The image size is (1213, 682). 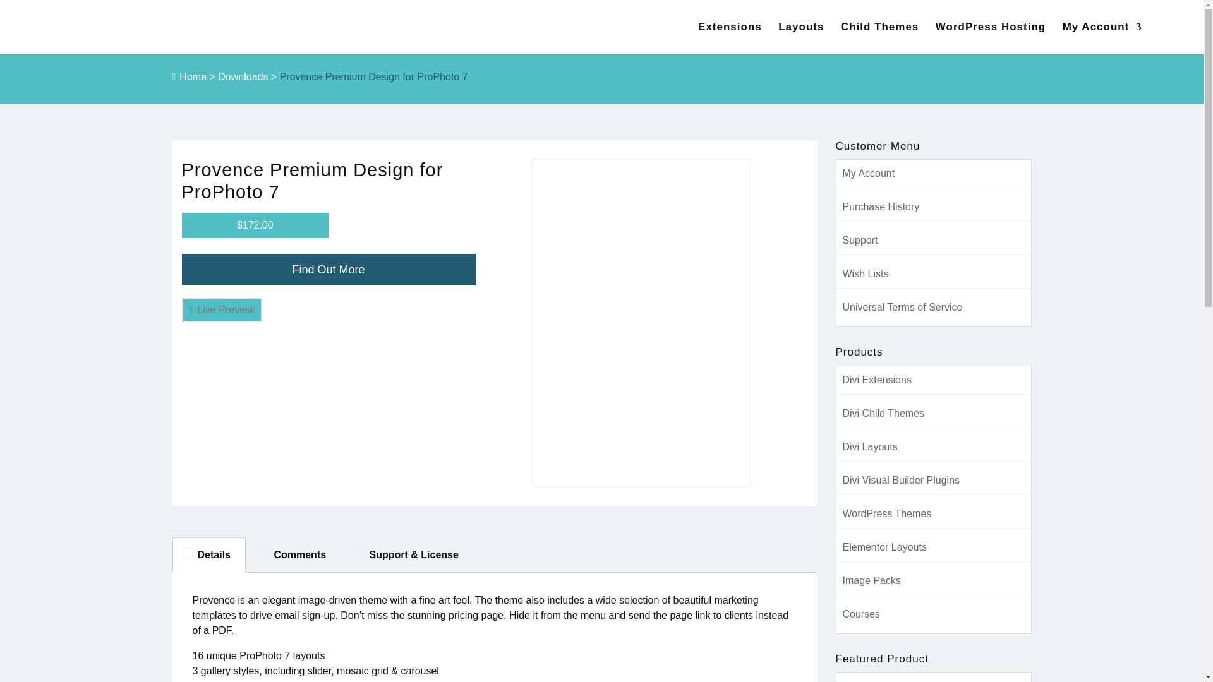 What do you see at coordinates (222, 309) in the screenshot?
I see `Live Preview` at bounding box center [222, 309].